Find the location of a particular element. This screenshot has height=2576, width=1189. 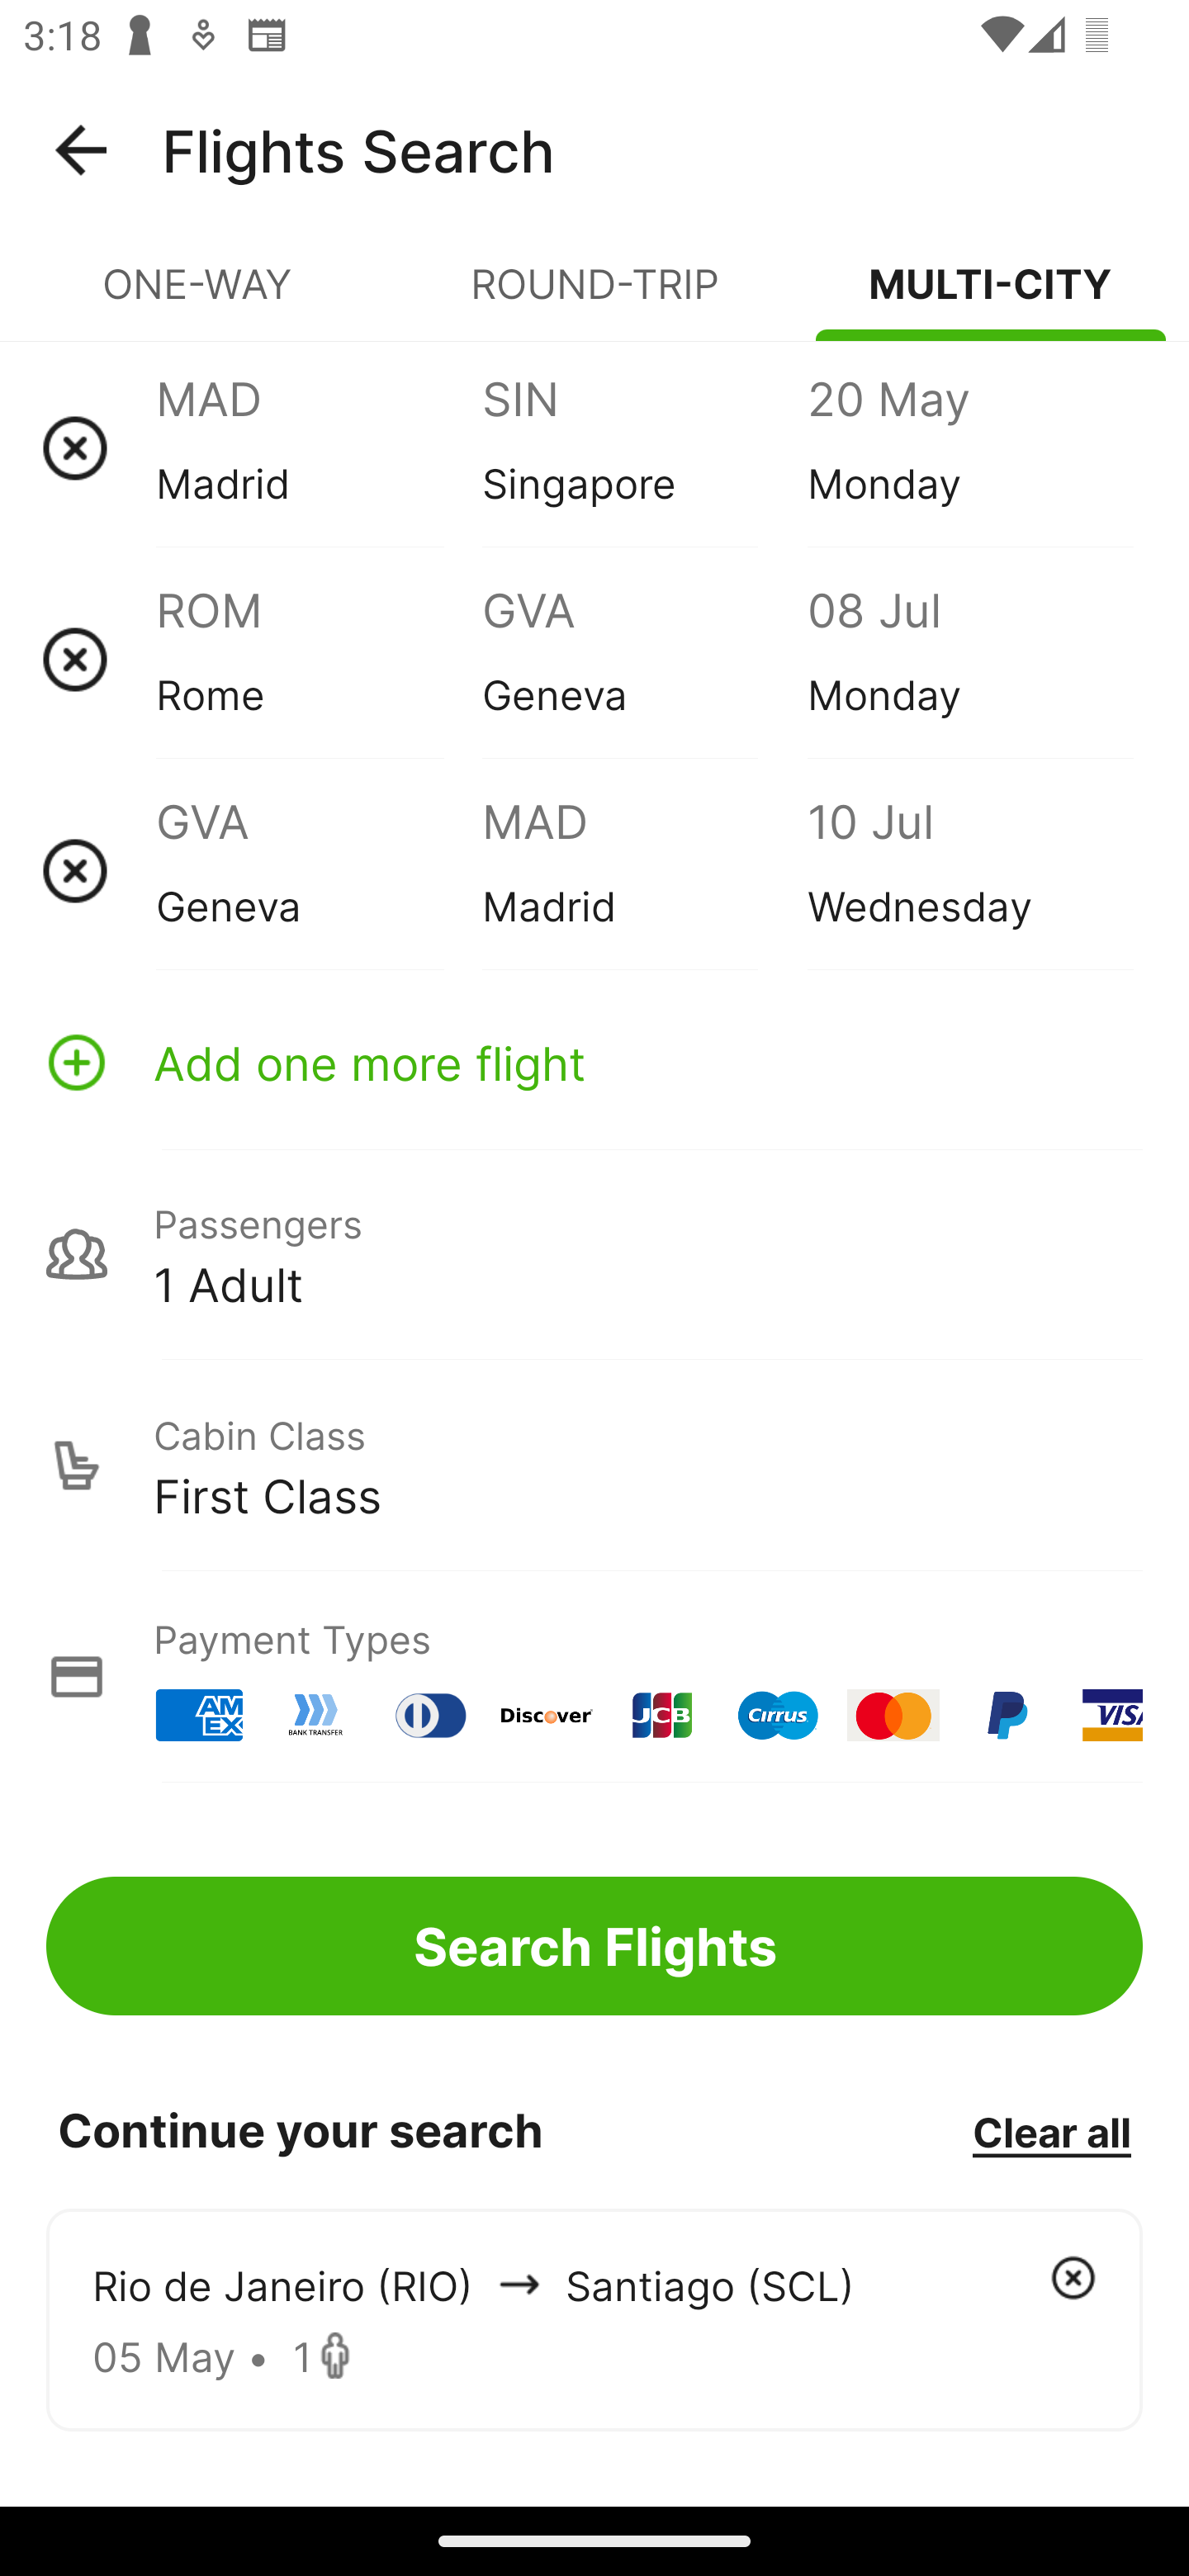

SIN Singapore is located at coordinates (644, 447).